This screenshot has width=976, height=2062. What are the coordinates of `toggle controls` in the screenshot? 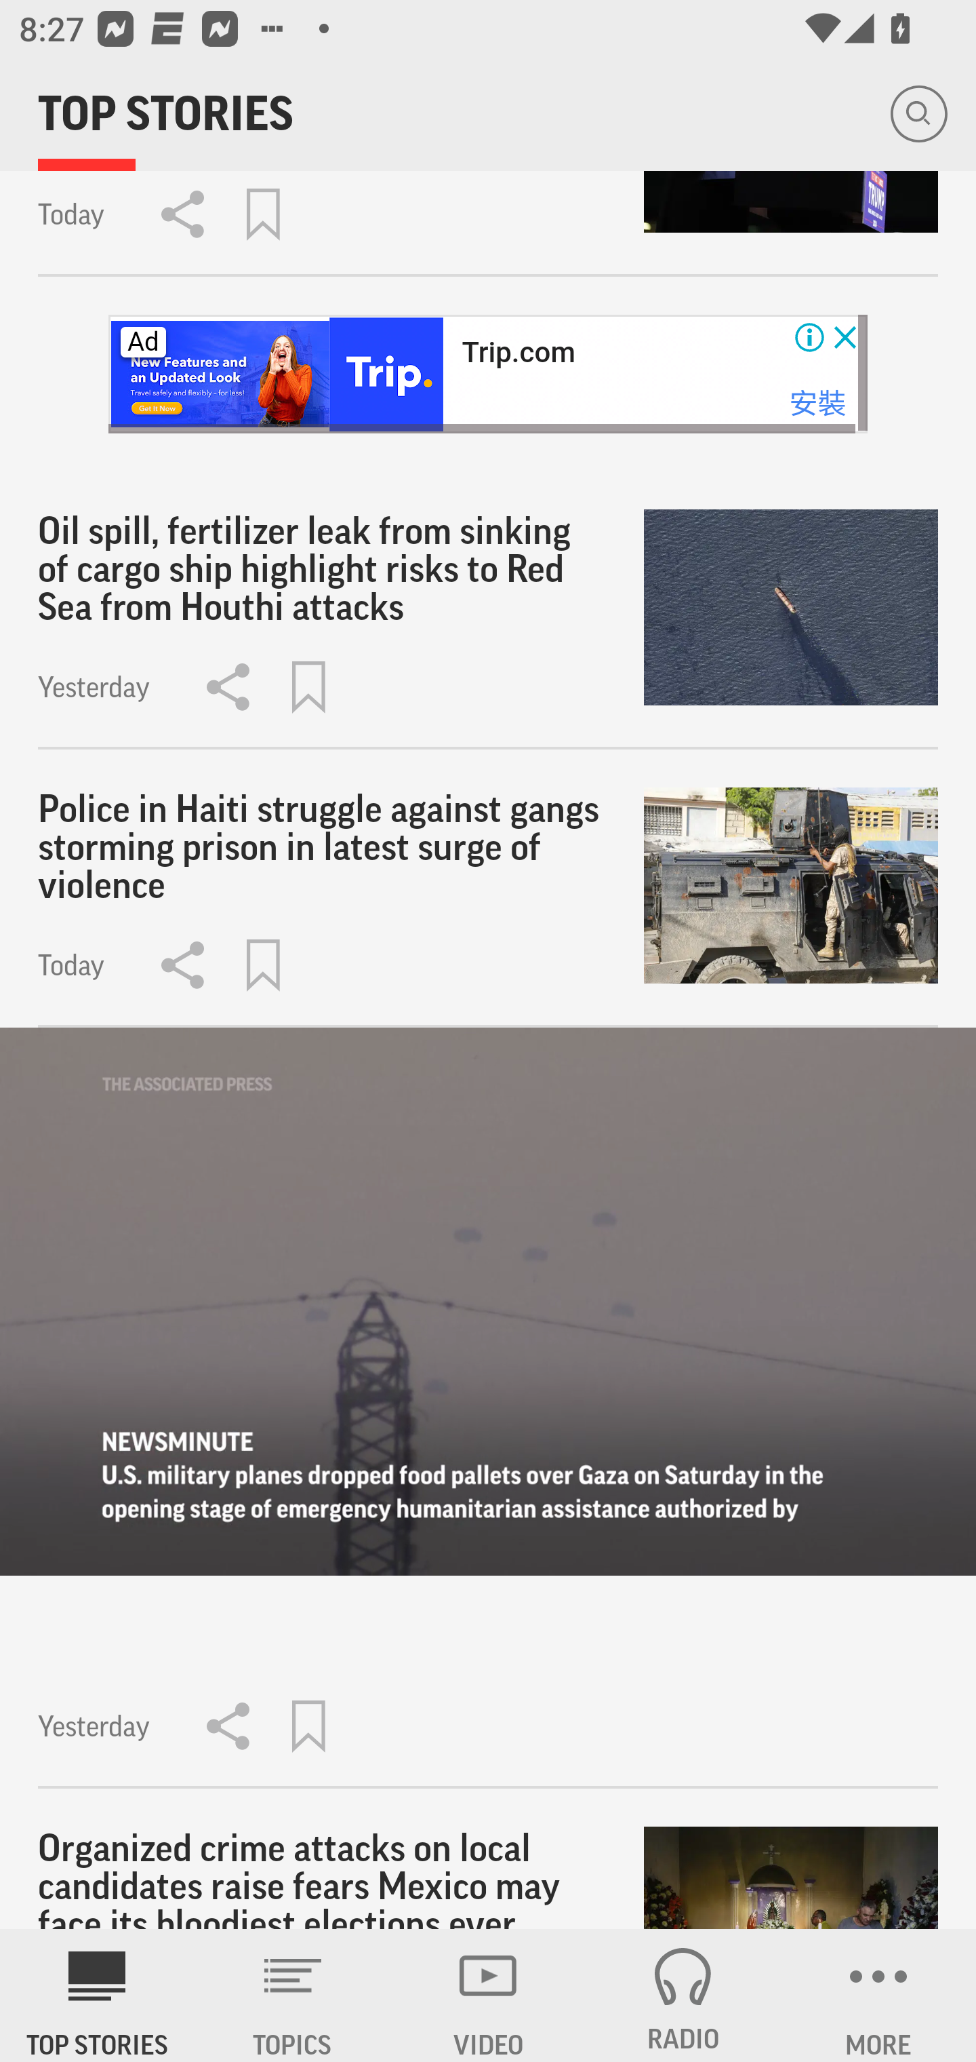 It's located at (488, 1301).